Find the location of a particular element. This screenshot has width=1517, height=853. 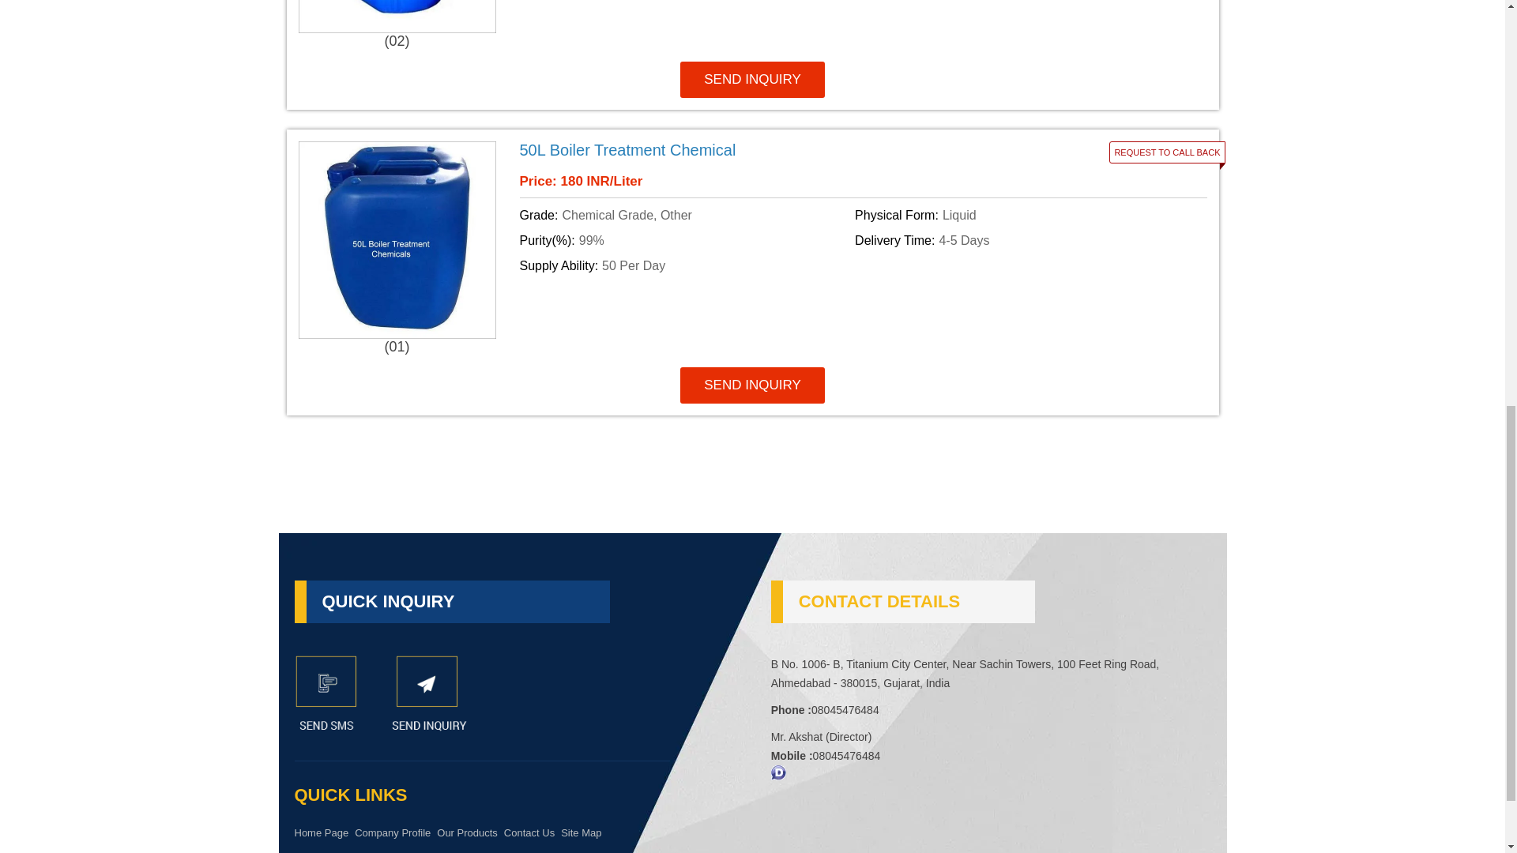

50L Boiler Treatment Chemical is located at coordinates (747, 150).